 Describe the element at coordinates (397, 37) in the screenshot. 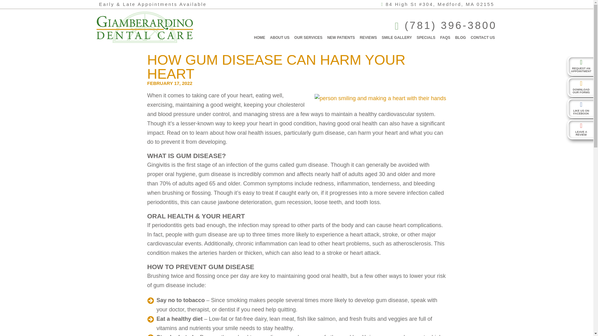

I see `SMILE GALLERY` at that location.